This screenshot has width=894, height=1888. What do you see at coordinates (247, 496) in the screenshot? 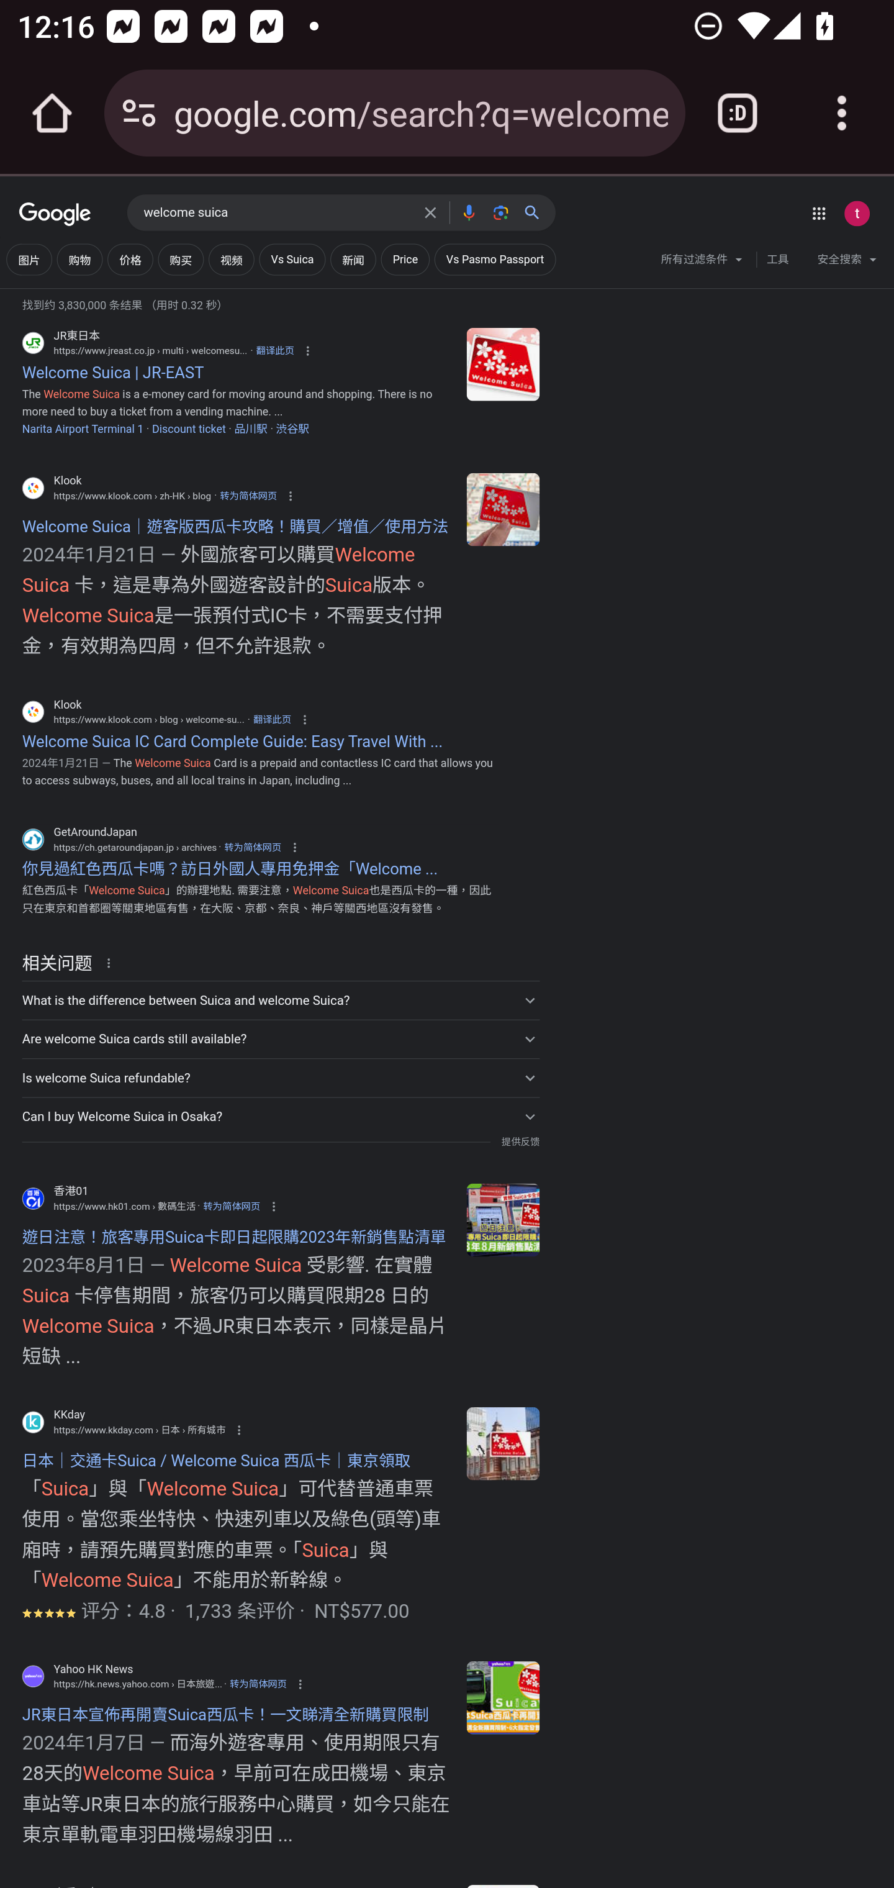
I see `转为简体网页` at bounding box center [247, 496].